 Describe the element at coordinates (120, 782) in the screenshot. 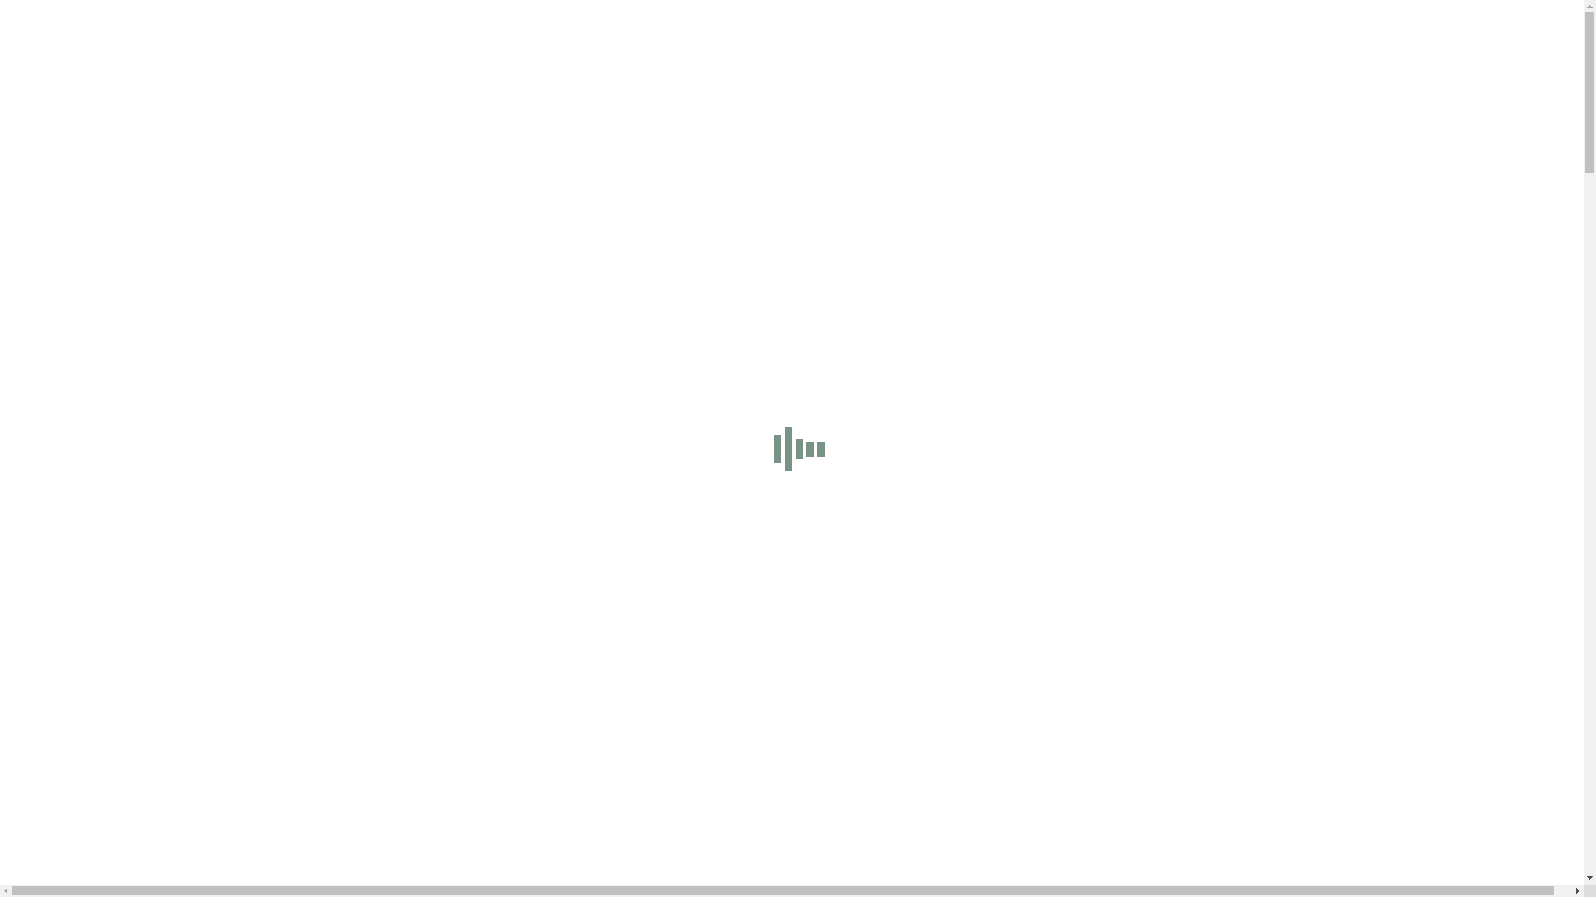

I see `Clinical Nutrition` at that location.